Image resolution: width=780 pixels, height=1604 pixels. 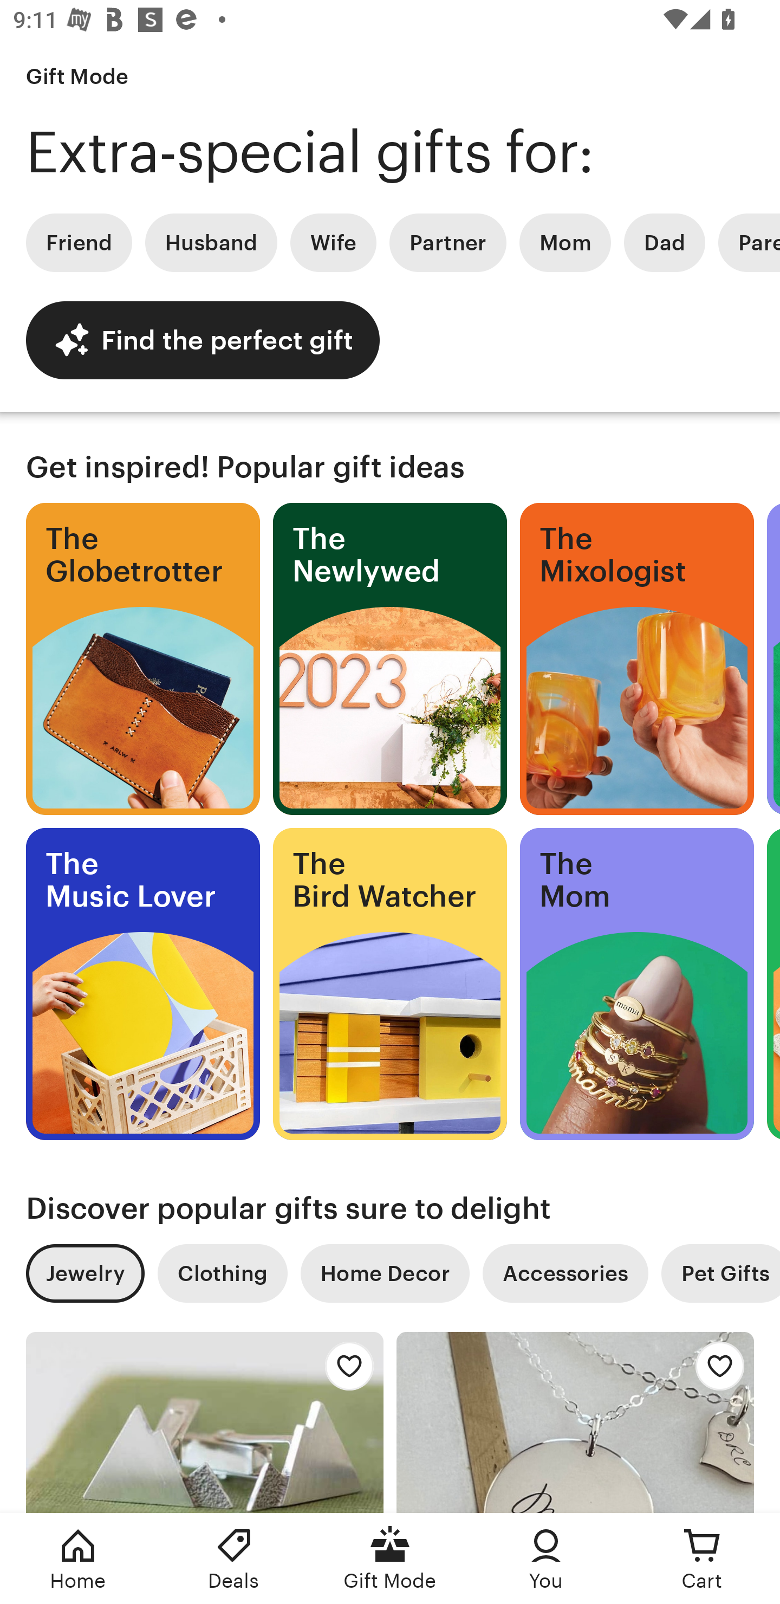 What do you see at coordinates (84, 1273) in the screenshot?
I see `Jewelry` at bounding box center [84, 1273].